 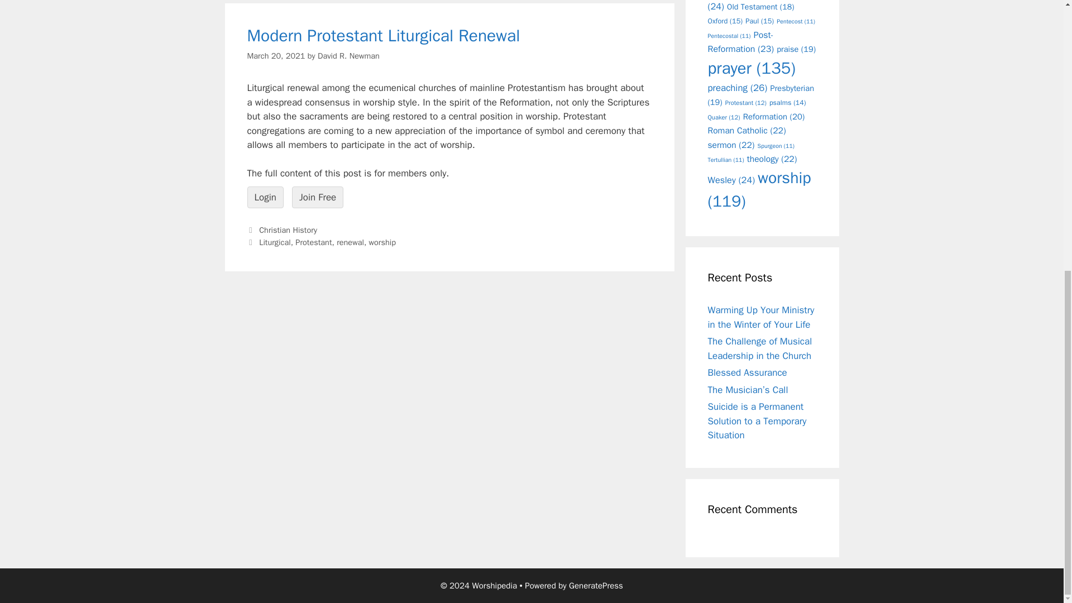 What do you see at coordinates (275, 56) in the screenshot?
I see `8:53 am` at bounding box center [275, 56].